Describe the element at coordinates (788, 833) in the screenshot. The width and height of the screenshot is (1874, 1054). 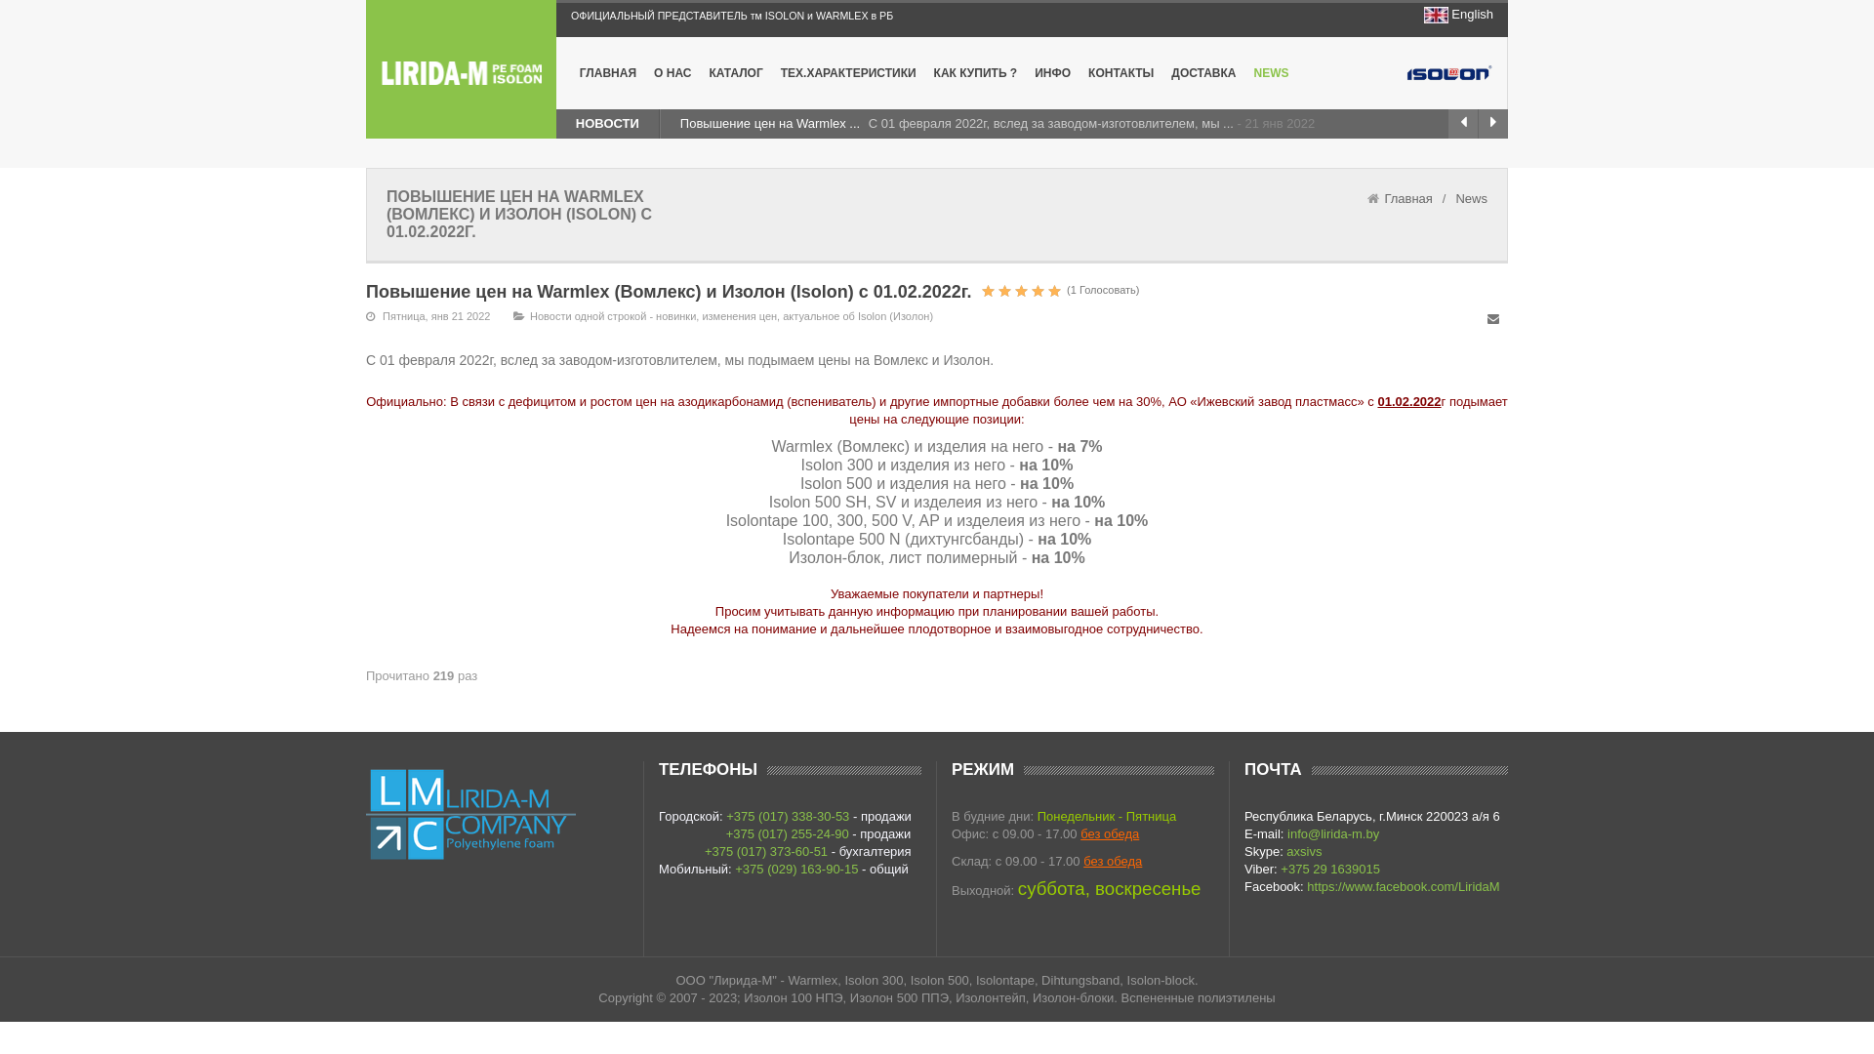
I see `+375 (017) 255-24-90` at that location.